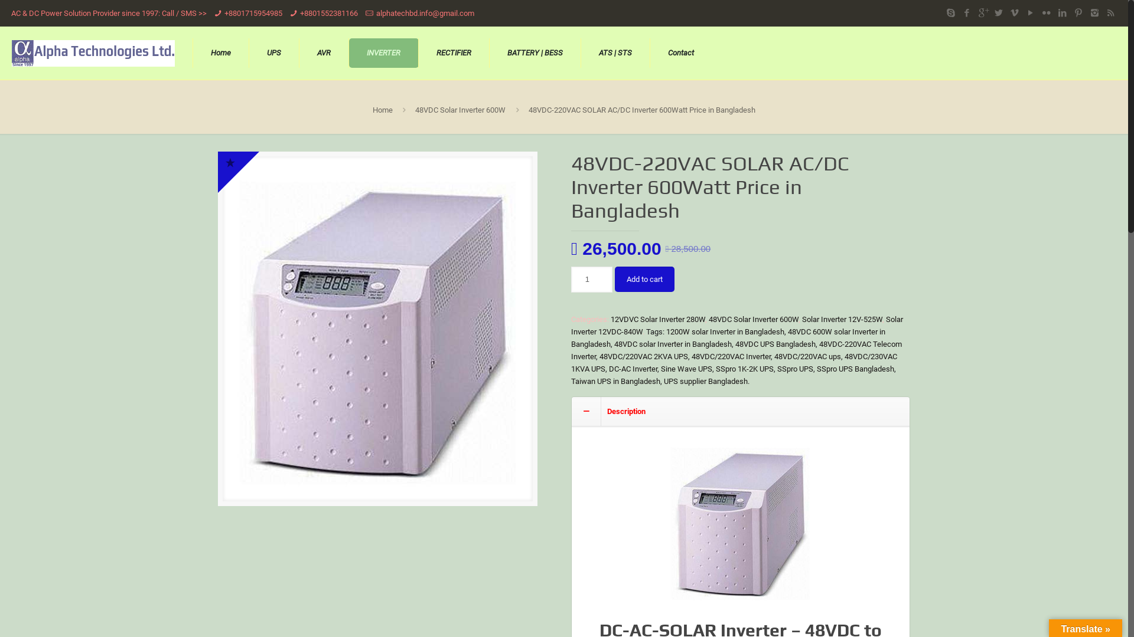 The width and height of the screenshot is (1134, 637). Describe the element at coordinates (725, 331) in the screenshot. I see `1200W solar Inverter in Bangladesh` at that location.